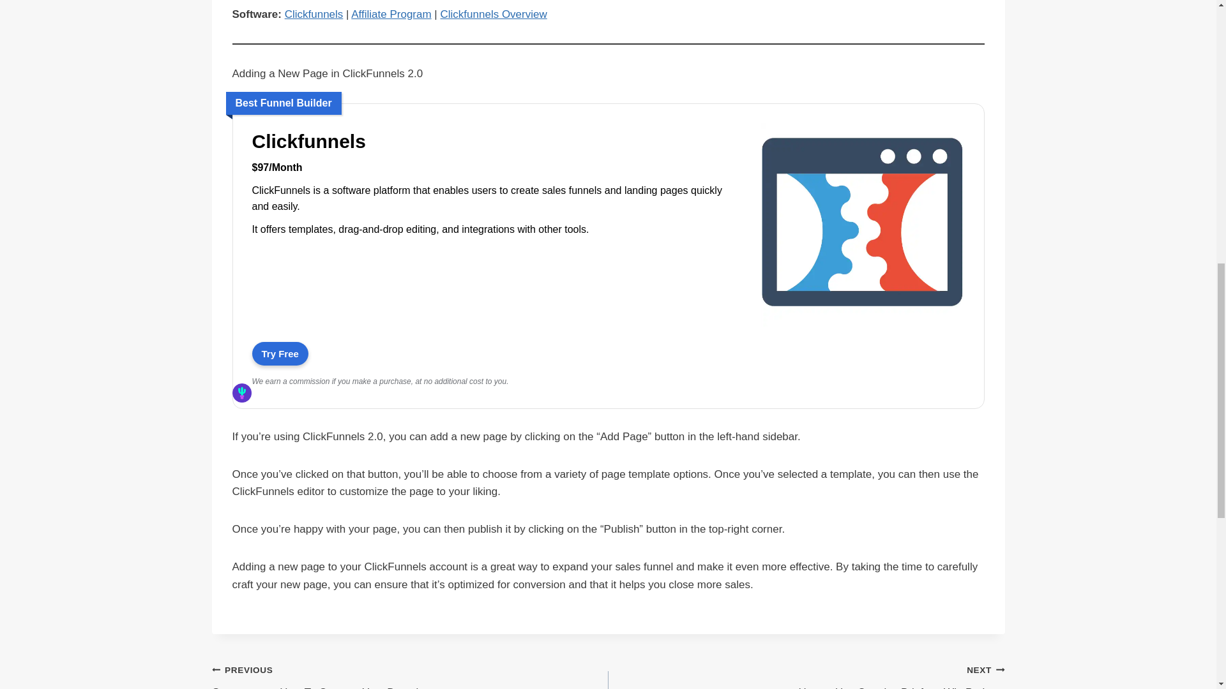 This screenshot has height=689, width=1226. What do you see at coordinates (314, 14) in the screenshot?
I see `Clickfunnels` at bounding box center [314, 14].